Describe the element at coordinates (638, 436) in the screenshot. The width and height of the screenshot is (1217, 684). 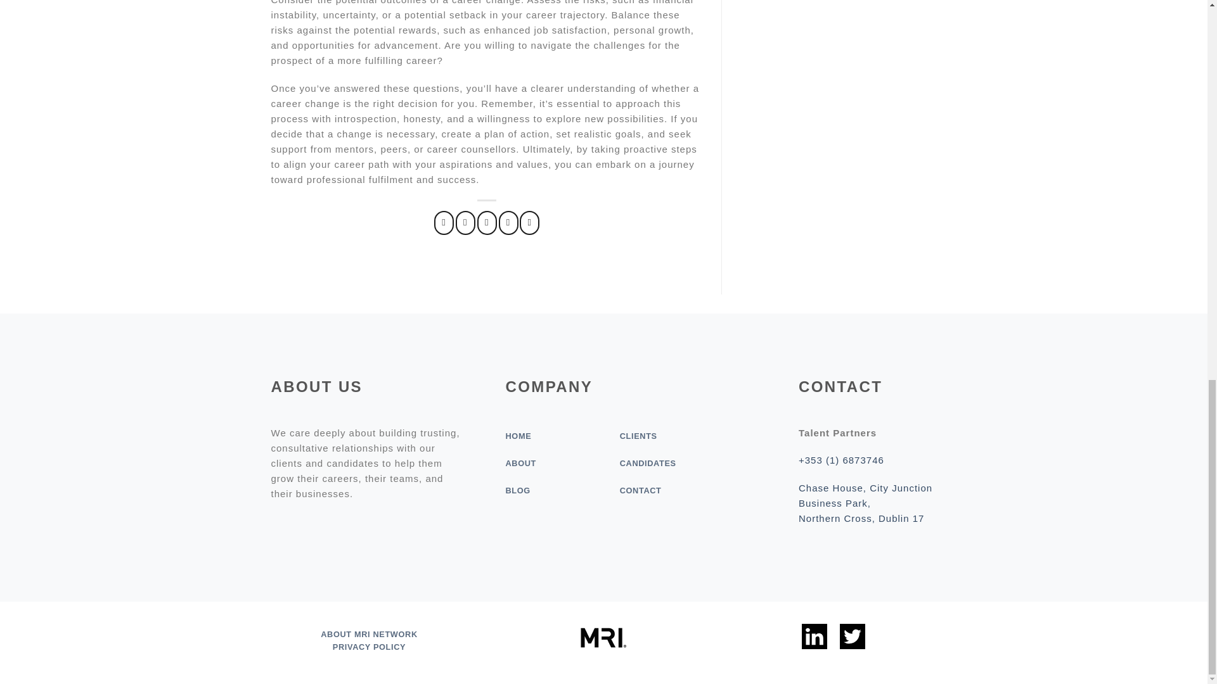
I see `CLIENTS` at that location.